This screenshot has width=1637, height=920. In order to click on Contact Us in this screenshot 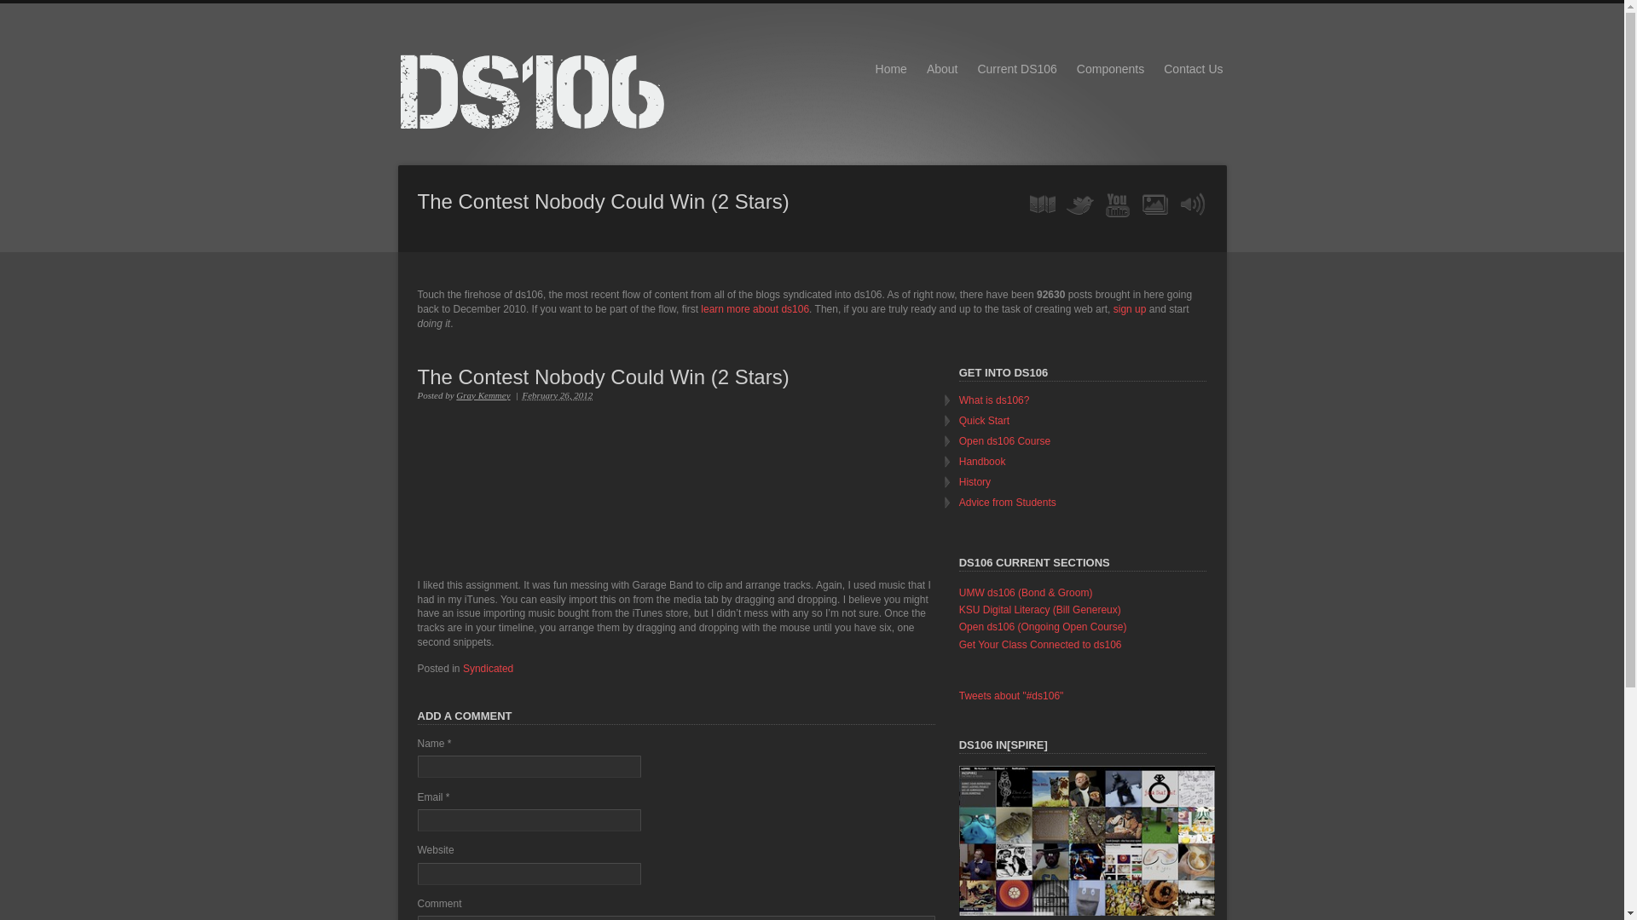, I will do `click(1193, 69)`.